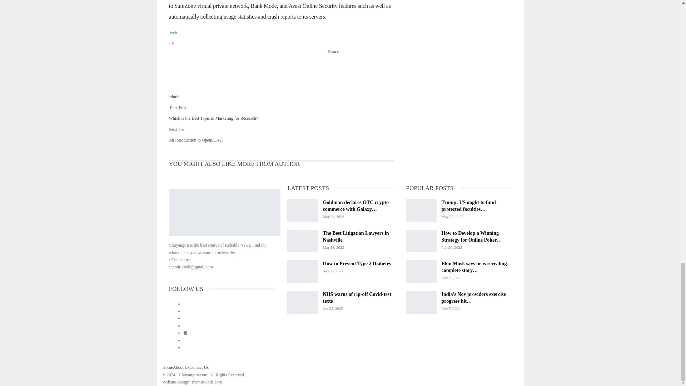 The image size is (686, 386). What do you see at coordinates (183, 78) in the screenshot?
I see `Browse Author Articles` at bounding box center [183, 78].